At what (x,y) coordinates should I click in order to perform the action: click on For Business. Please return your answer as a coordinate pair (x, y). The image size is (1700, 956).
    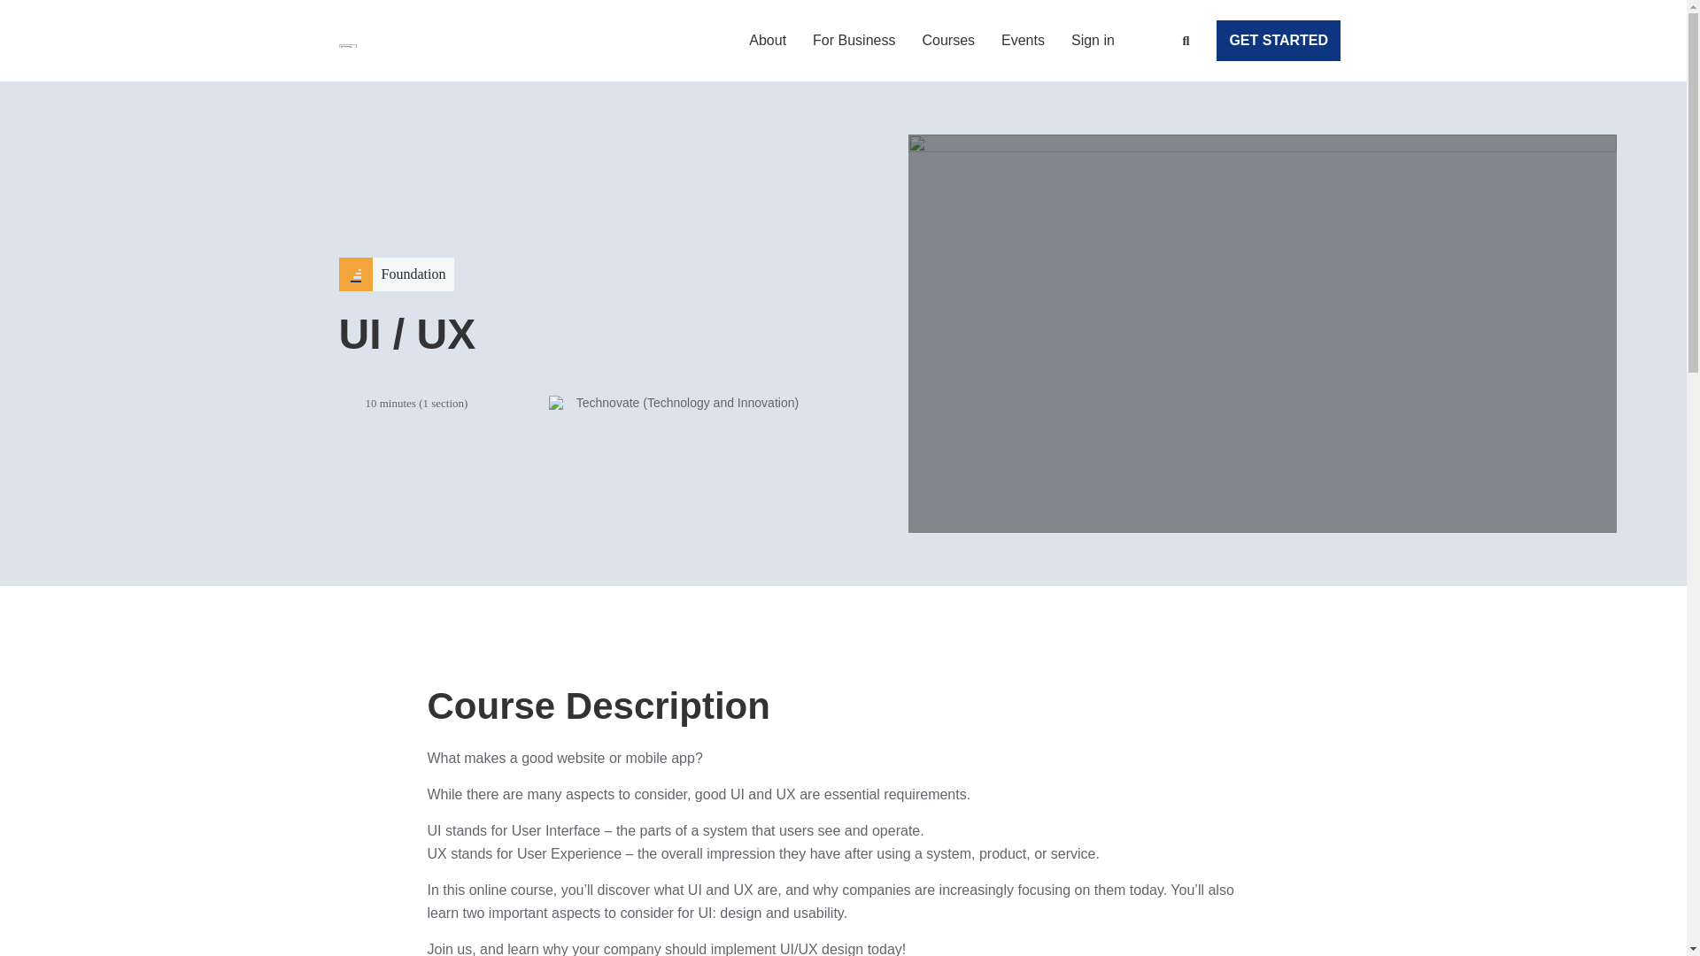
    Looking at the image, I should click on (854, 41).